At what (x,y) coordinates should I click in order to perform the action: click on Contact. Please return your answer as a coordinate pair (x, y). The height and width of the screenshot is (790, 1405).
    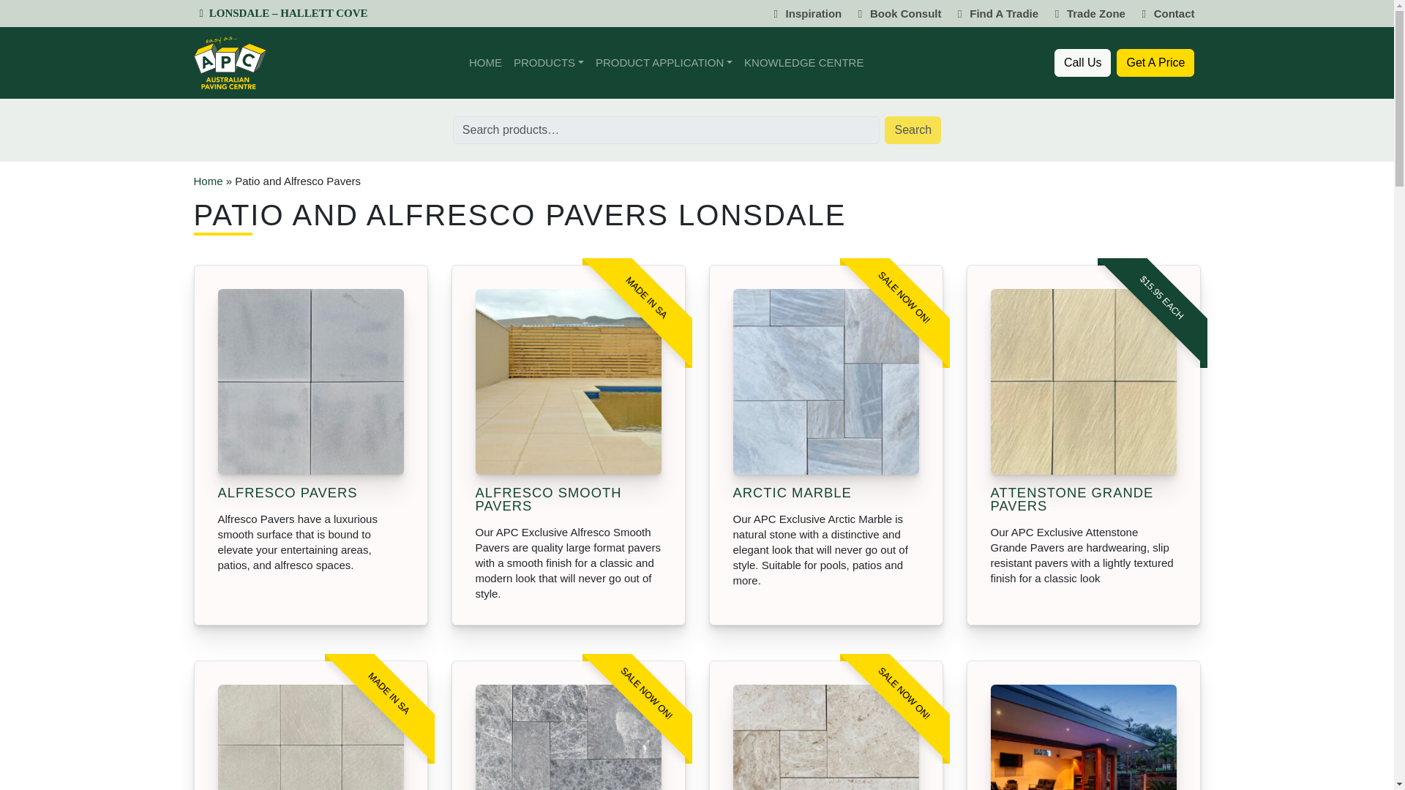
    Looking at the image, I should click on (1166, 13).